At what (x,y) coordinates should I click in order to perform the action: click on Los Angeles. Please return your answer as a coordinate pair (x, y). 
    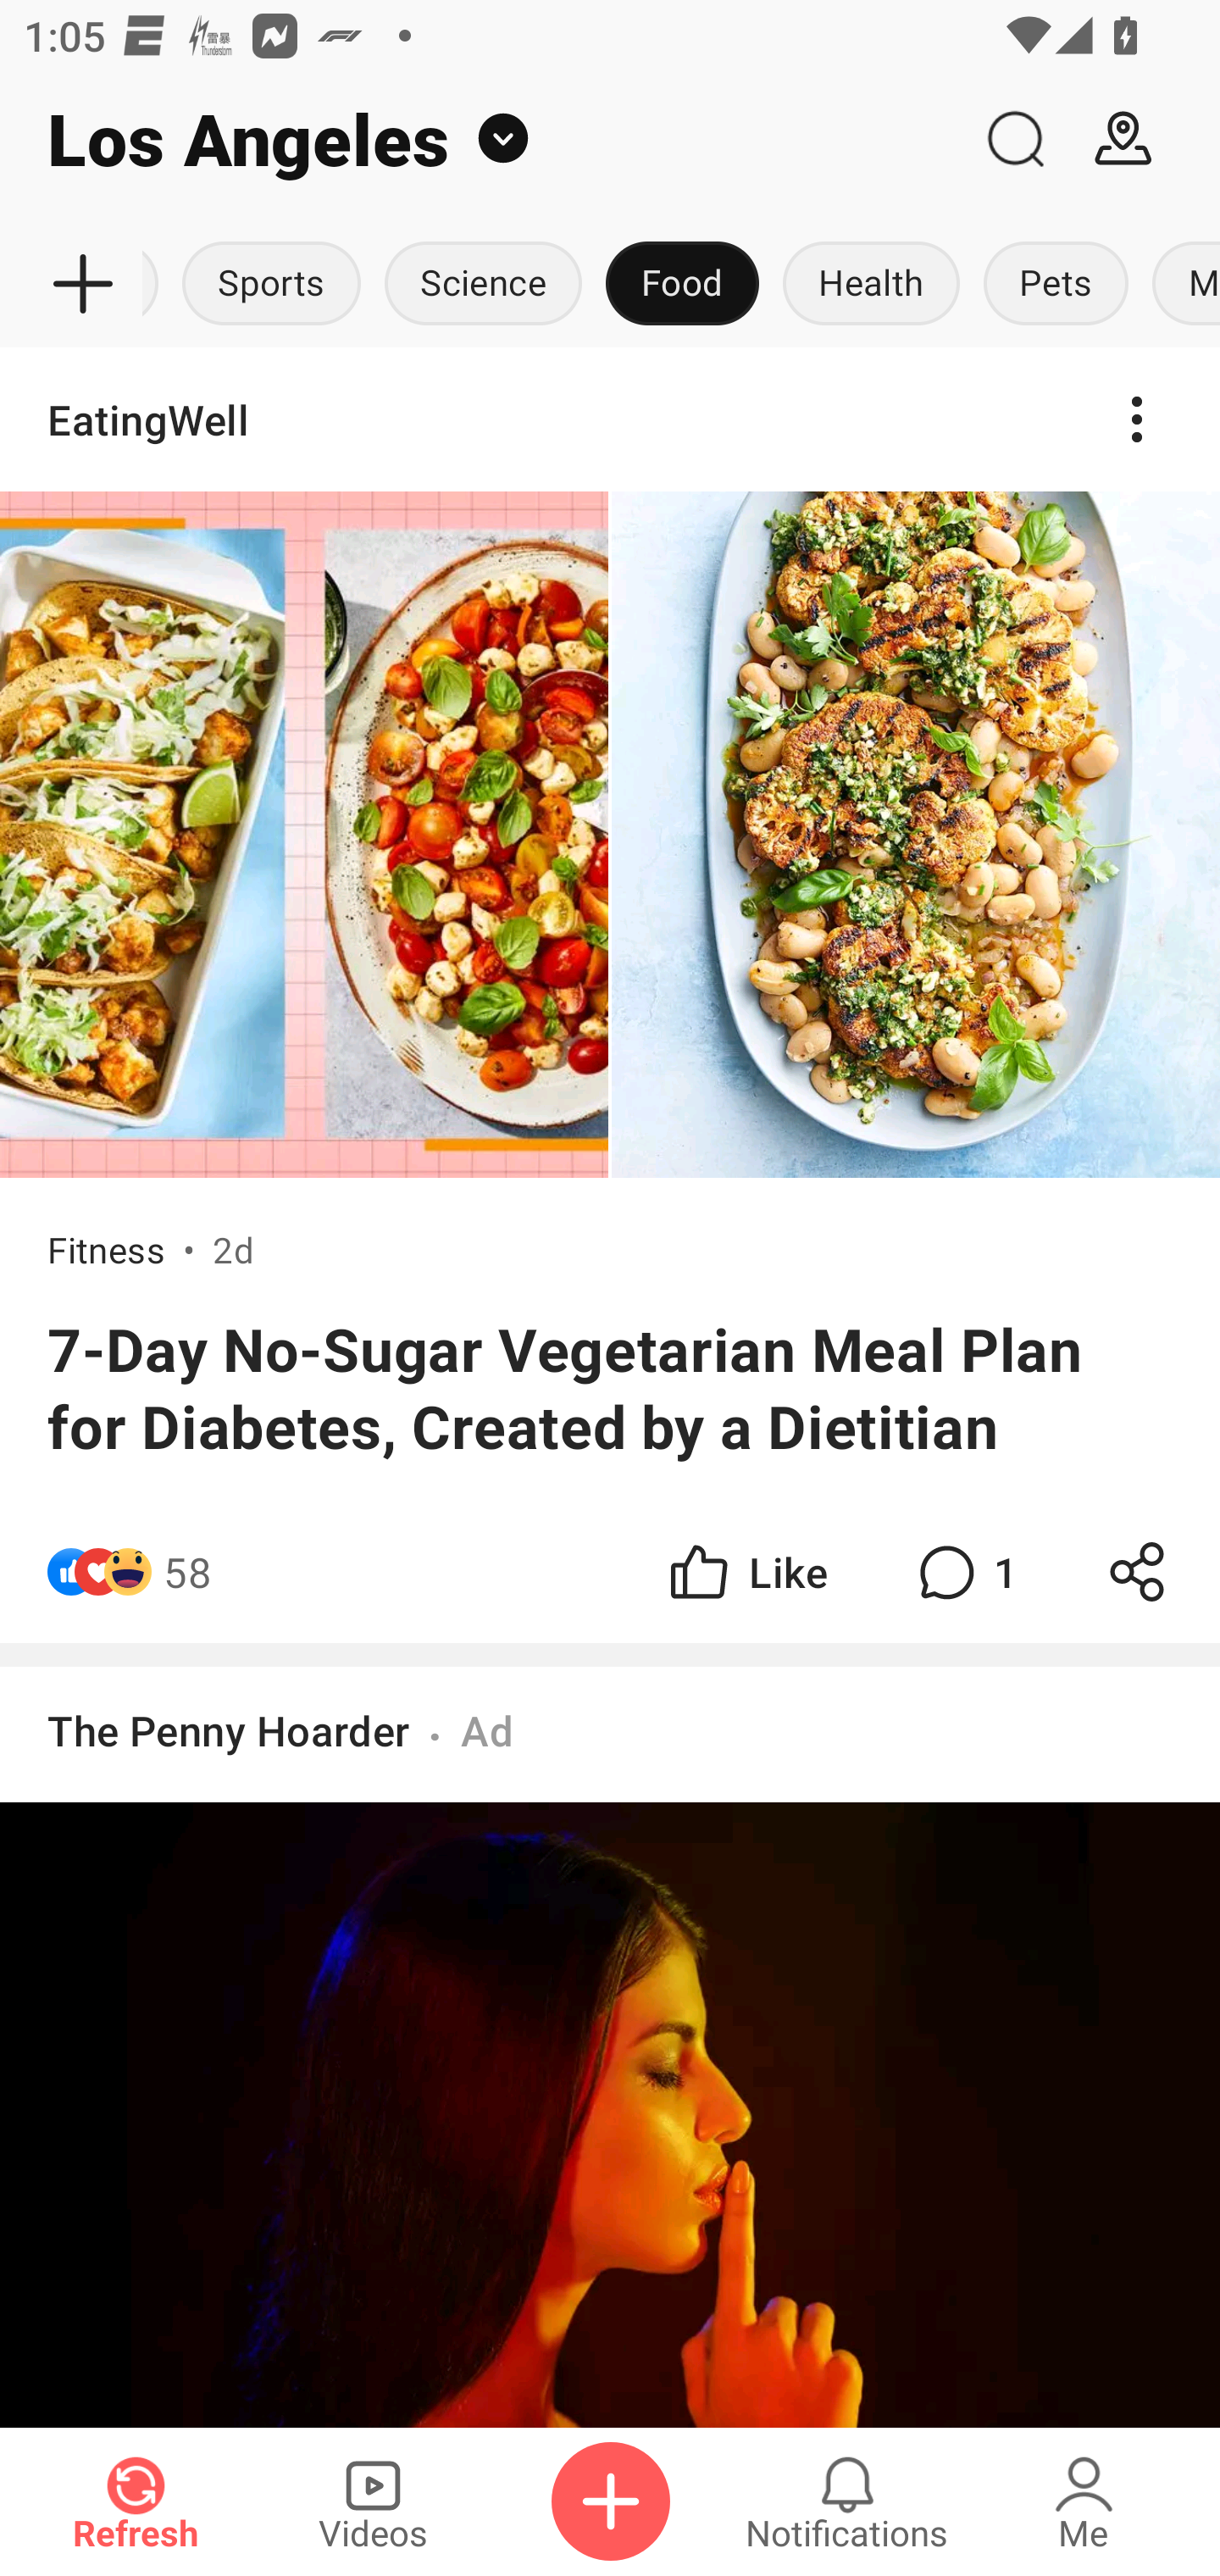
    Looking at the image, I should click on (480, 139).